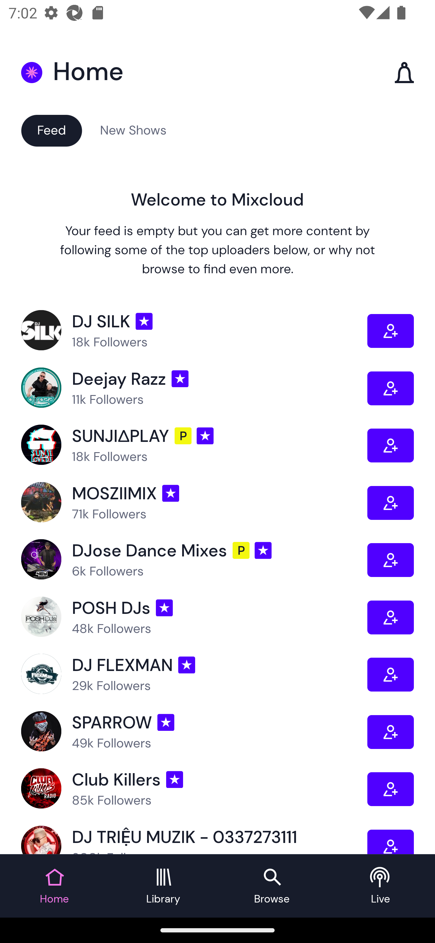 The width and height of the screenshot is (435, 943). What do you see at coordinates (390, 617) in the screenshot?
I see `Follow` at bounding box center [390, 617].